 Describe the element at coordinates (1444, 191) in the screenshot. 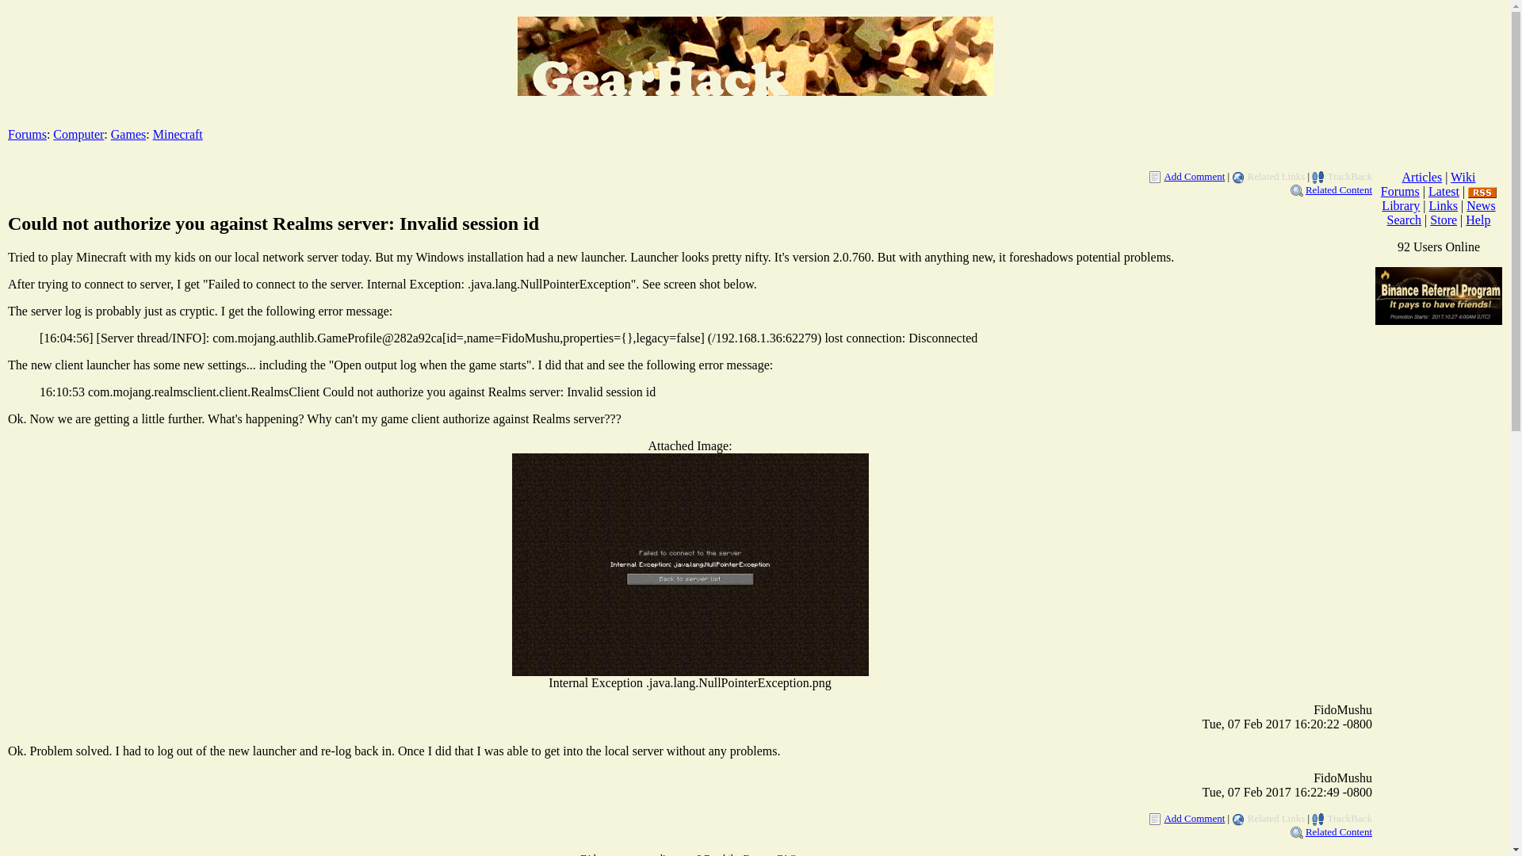

I see `Latest` at that location.